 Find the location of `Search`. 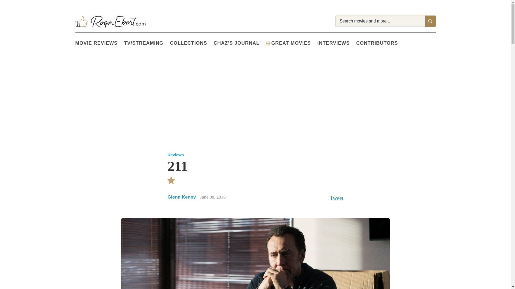

Search is located at coordinates (430, 21).